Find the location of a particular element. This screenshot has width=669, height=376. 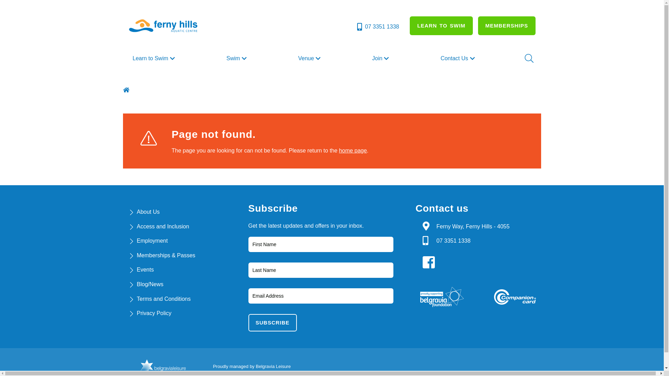

Events is located at coordinates (145, 269).